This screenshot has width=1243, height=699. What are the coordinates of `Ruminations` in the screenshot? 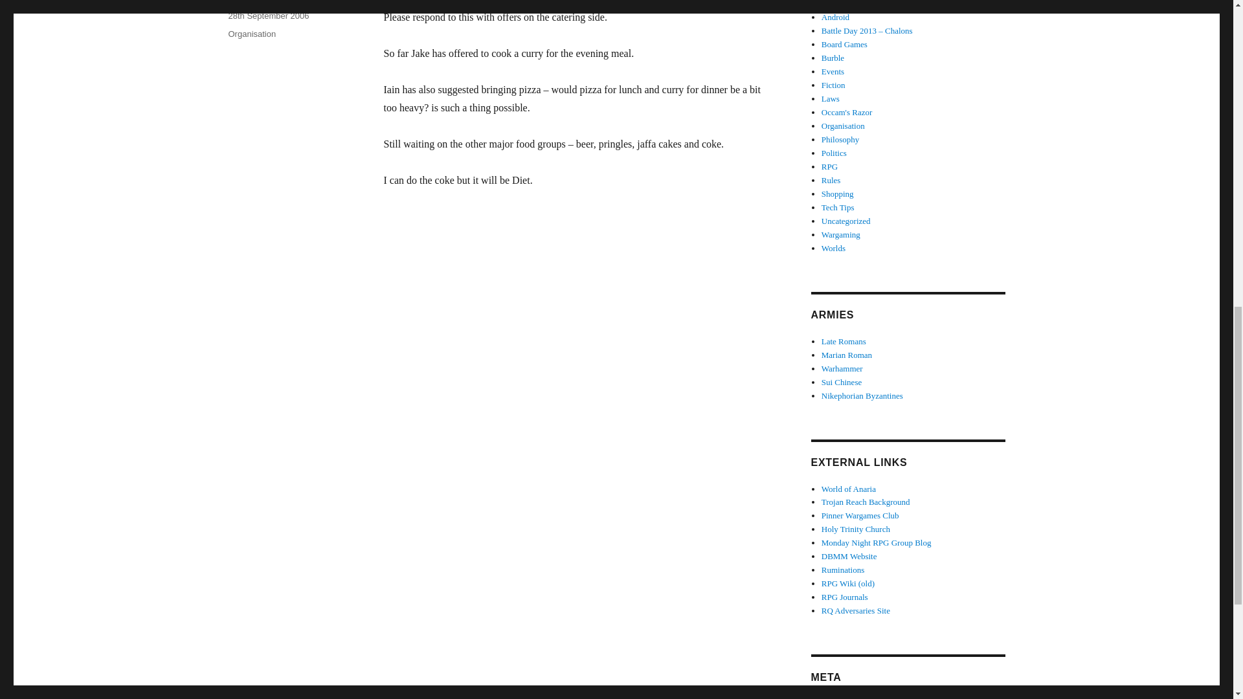 It's located at (843, 570).